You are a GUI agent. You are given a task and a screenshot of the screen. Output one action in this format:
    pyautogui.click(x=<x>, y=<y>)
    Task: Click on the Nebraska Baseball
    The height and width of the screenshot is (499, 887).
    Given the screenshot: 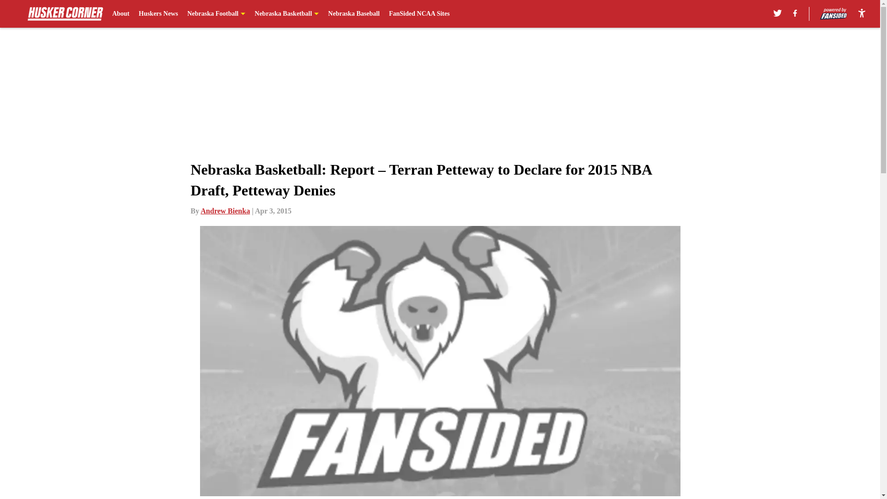 What is the action you would take?
    pyautogui.click(x=354, y=14)
    